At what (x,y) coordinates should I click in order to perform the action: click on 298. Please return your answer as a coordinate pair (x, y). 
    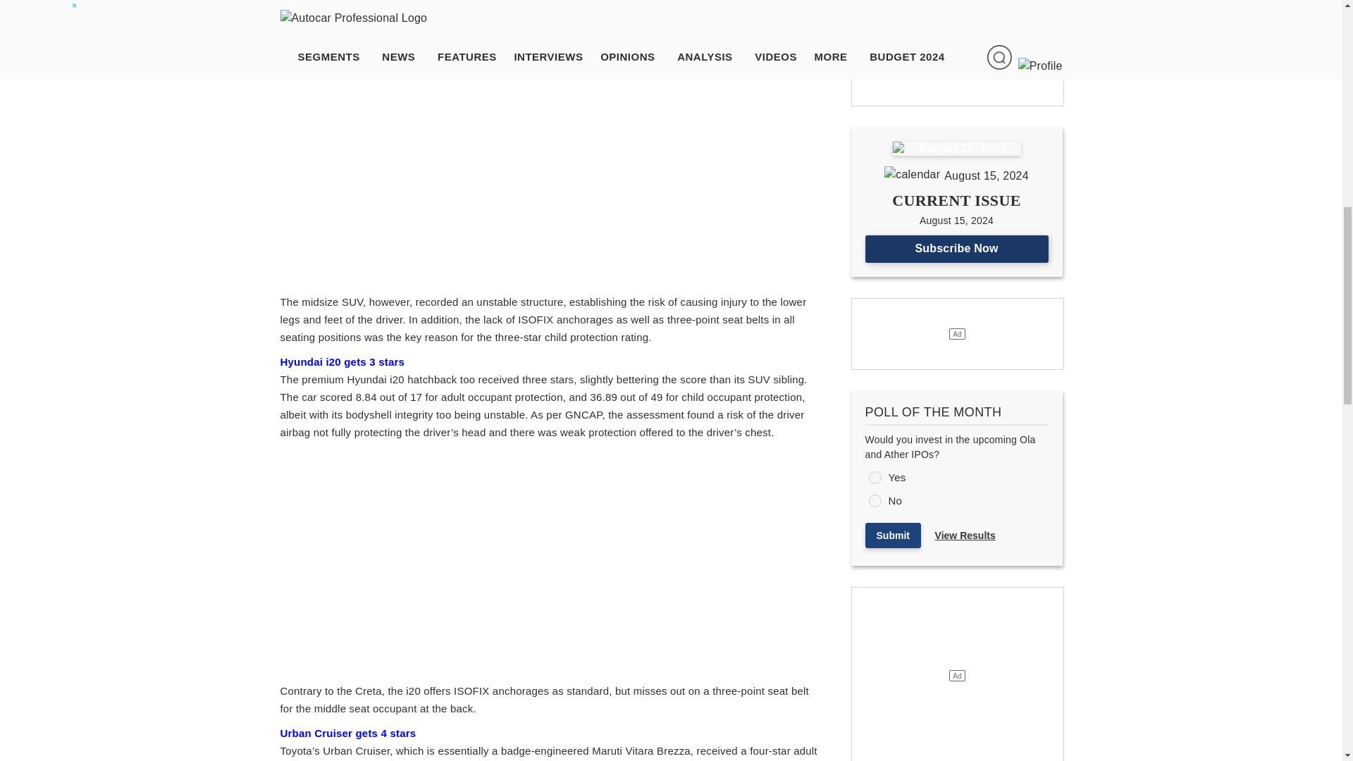
    Looking at the image, I should click on (874, 477).